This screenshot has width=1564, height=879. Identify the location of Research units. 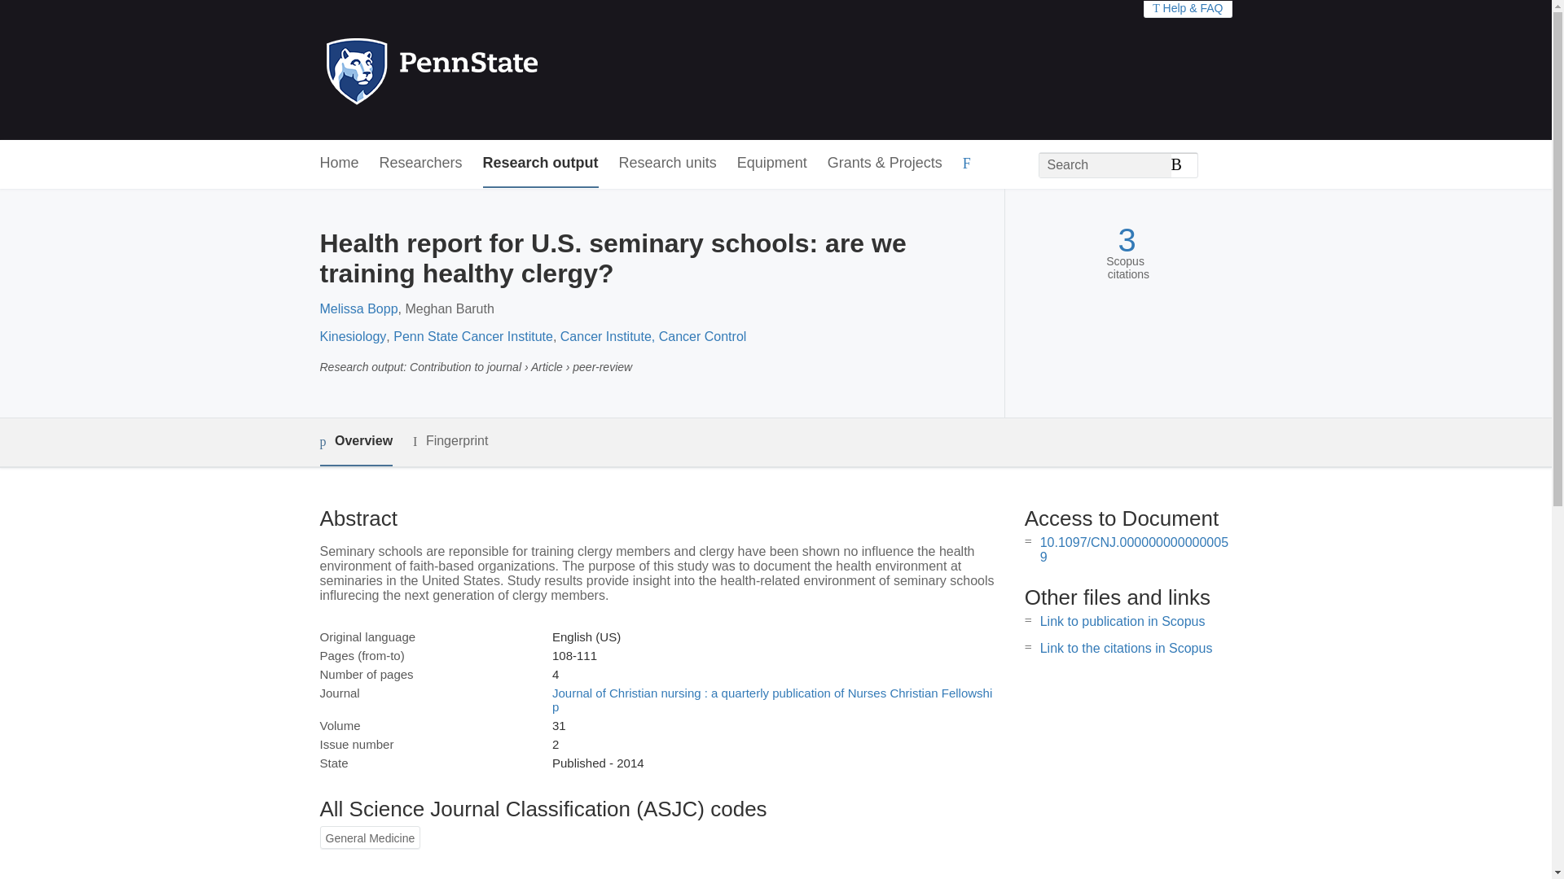
(668, 164).